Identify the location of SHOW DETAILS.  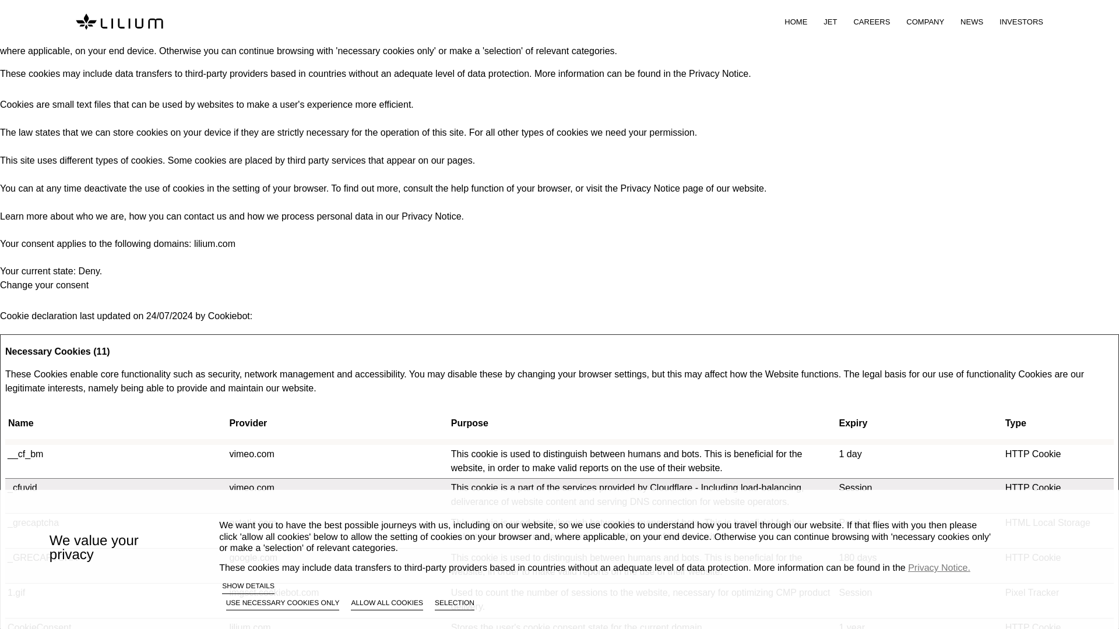
(248, 587).